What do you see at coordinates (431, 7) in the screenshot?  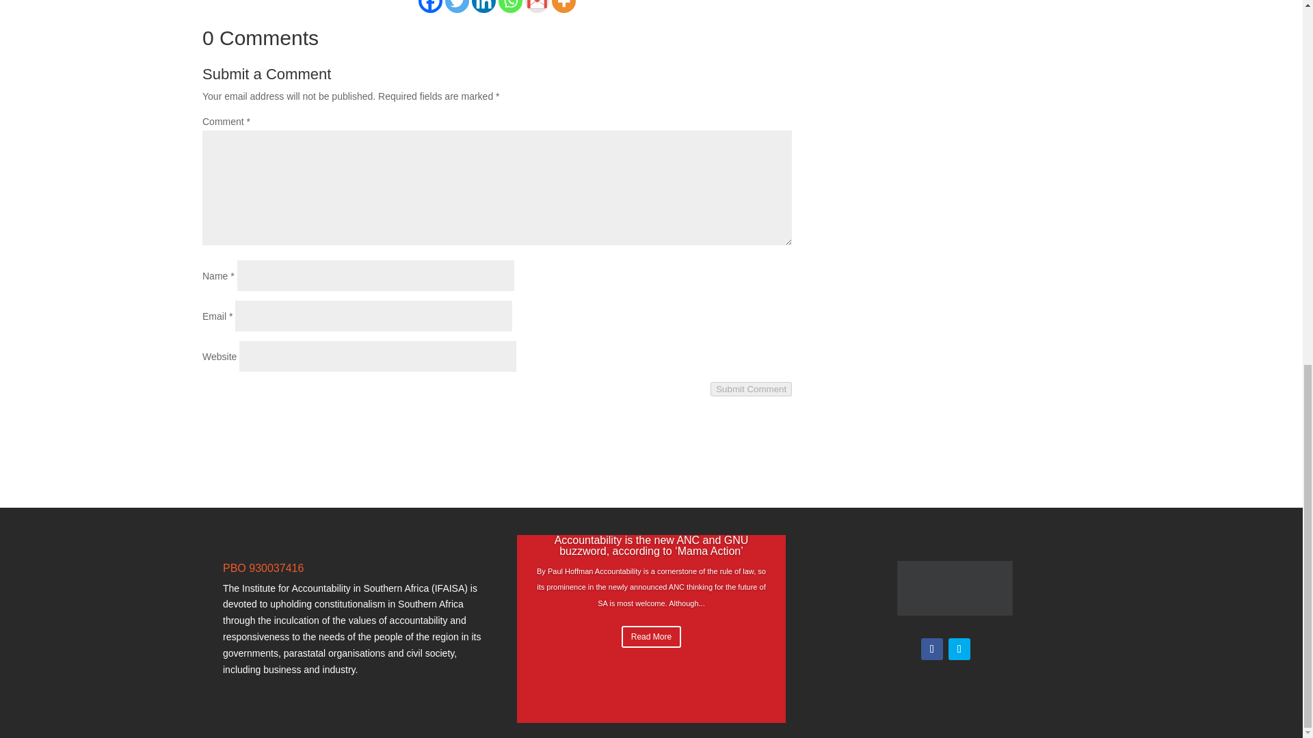 I see `Facebook` at bounding box center [431, 7].